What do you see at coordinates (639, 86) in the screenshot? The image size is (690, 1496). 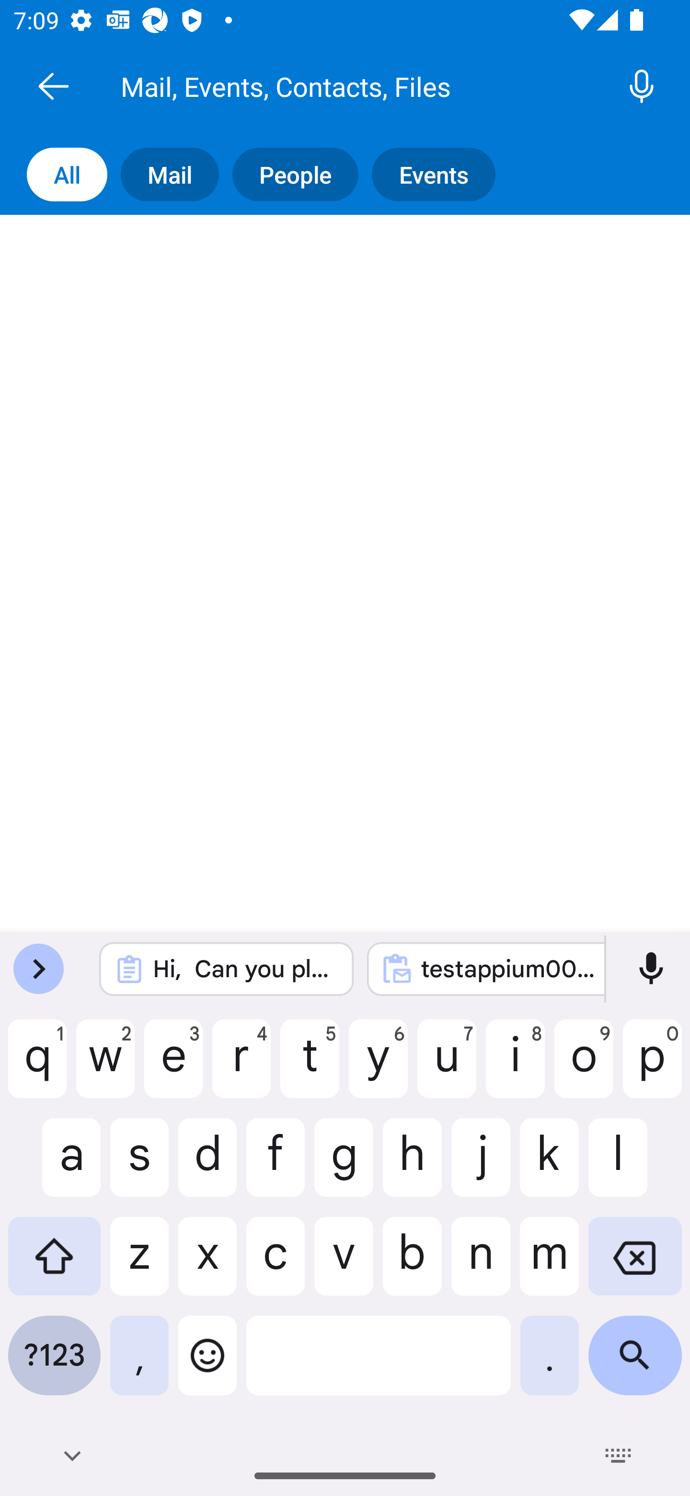 I see `Voice Assistant` at bounding box center [639, 86].